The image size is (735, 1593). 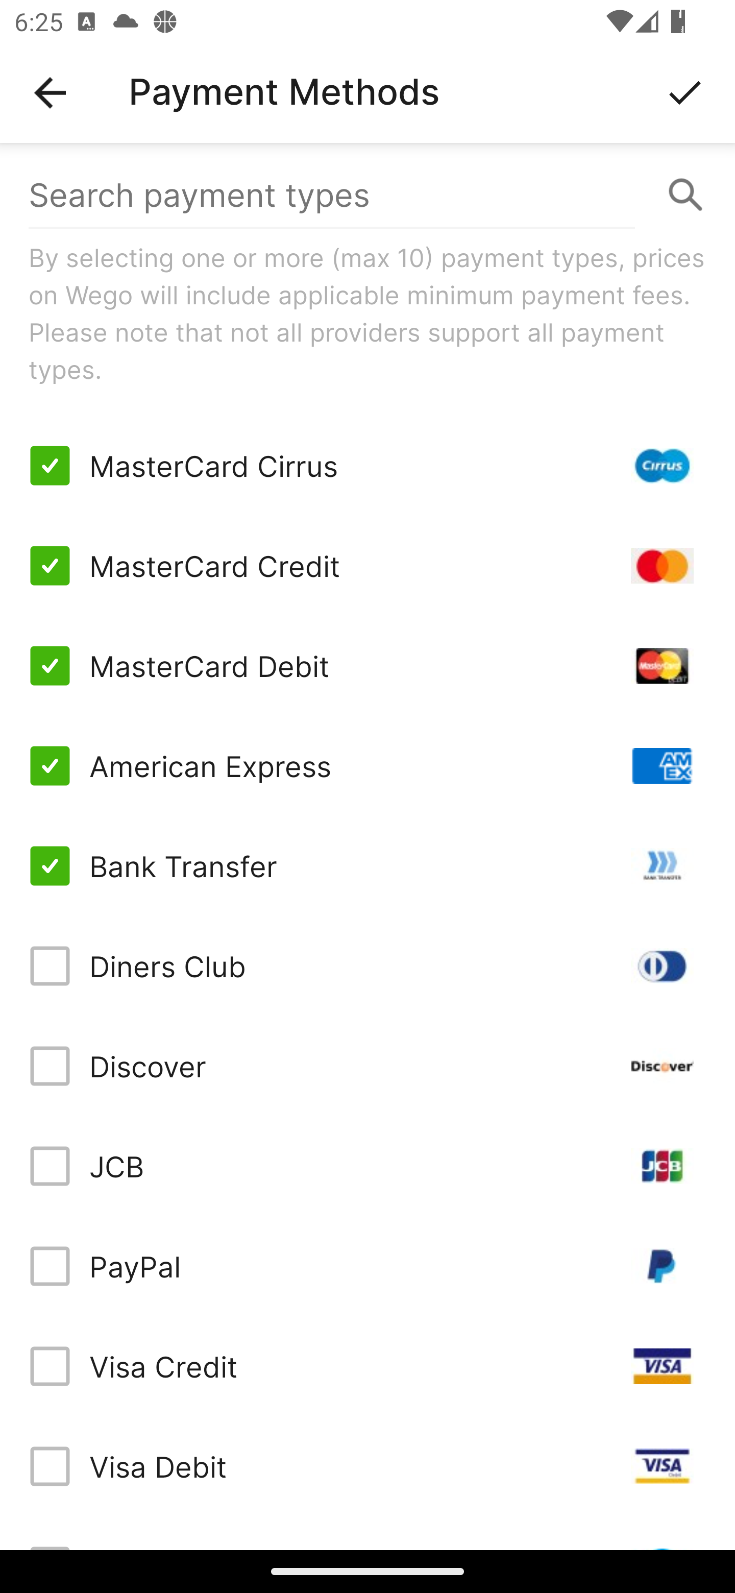 What do you see at coordinates (367, 865) in the screenshot?
I see `Bank Transfer` at bounding box center [367, 865].